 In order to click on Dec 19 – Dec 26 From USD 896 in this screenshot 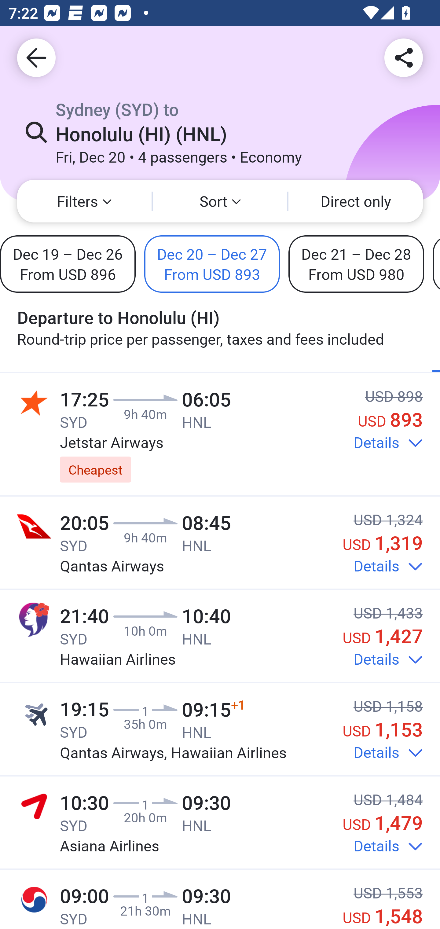, I will do `click(68, 264)`.